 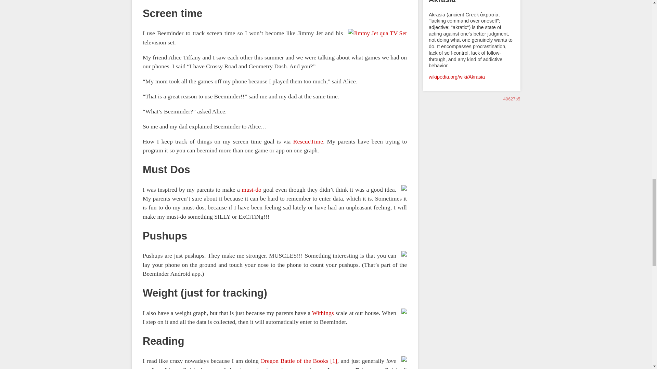 I want to click on must-do, so click(x=252, y=189).